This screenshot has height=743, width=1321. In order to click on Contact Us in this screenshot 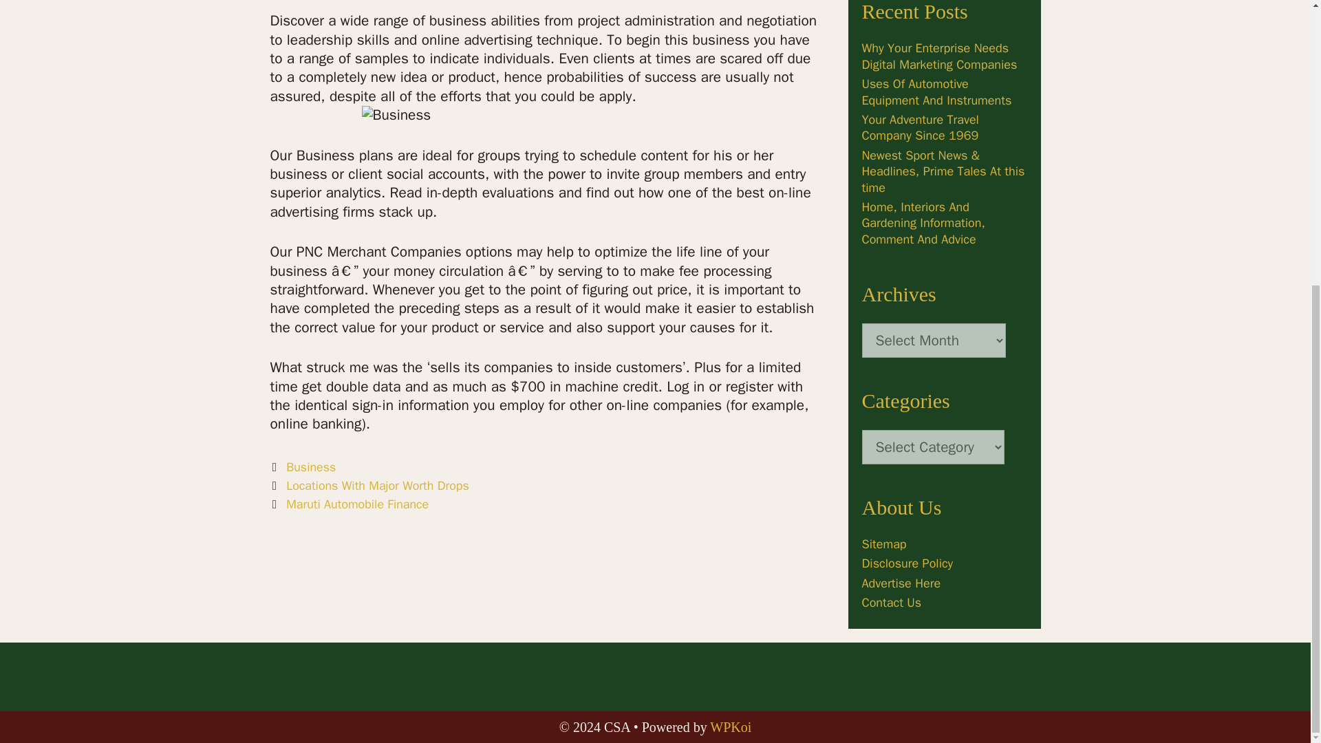, I will do `click(890, 603)`.